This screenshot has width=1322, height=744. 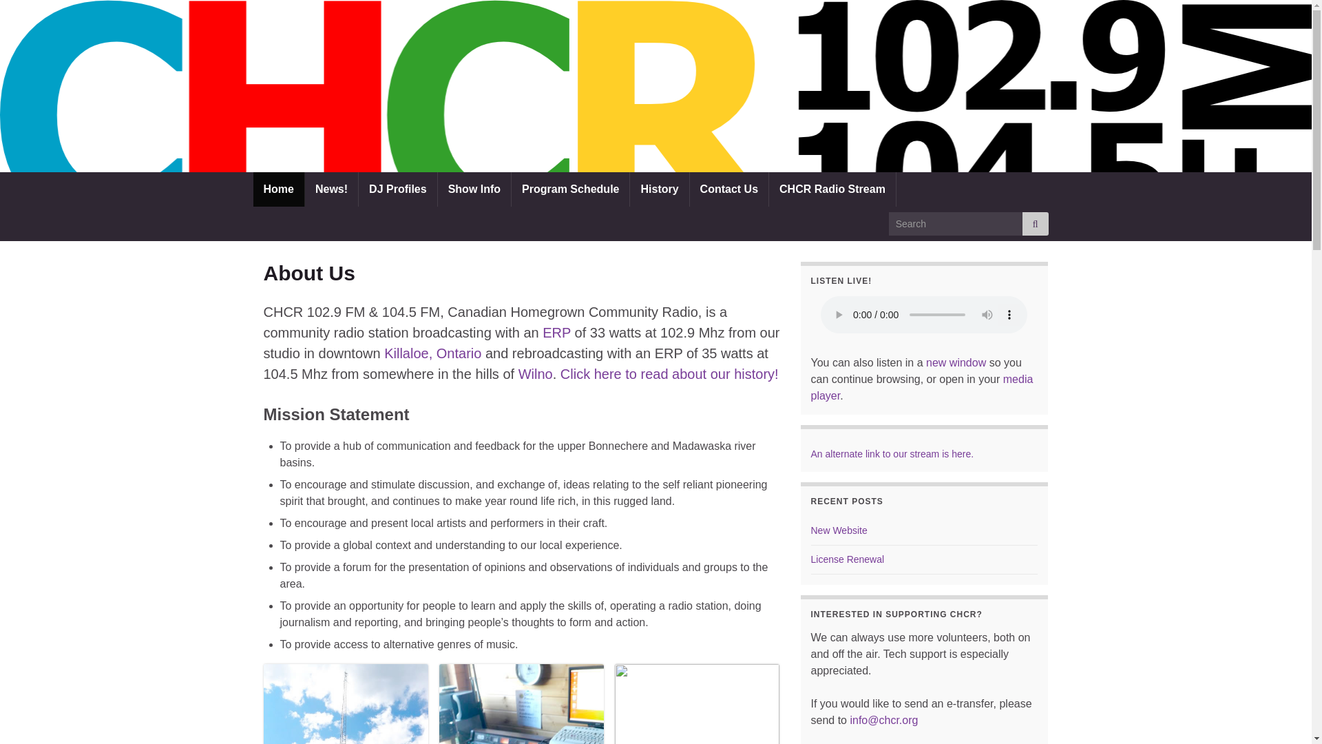 What do you see at coordinates (398, 189) in the screenshot?
I see `DJ Profiles` at bounding box center [398, 189].